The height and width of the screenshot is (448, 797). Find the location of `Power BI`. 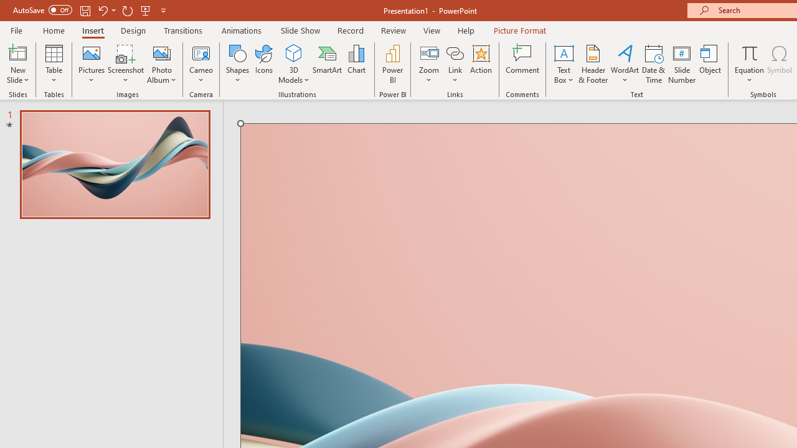

Power BI is located at coordinates (392, 63).